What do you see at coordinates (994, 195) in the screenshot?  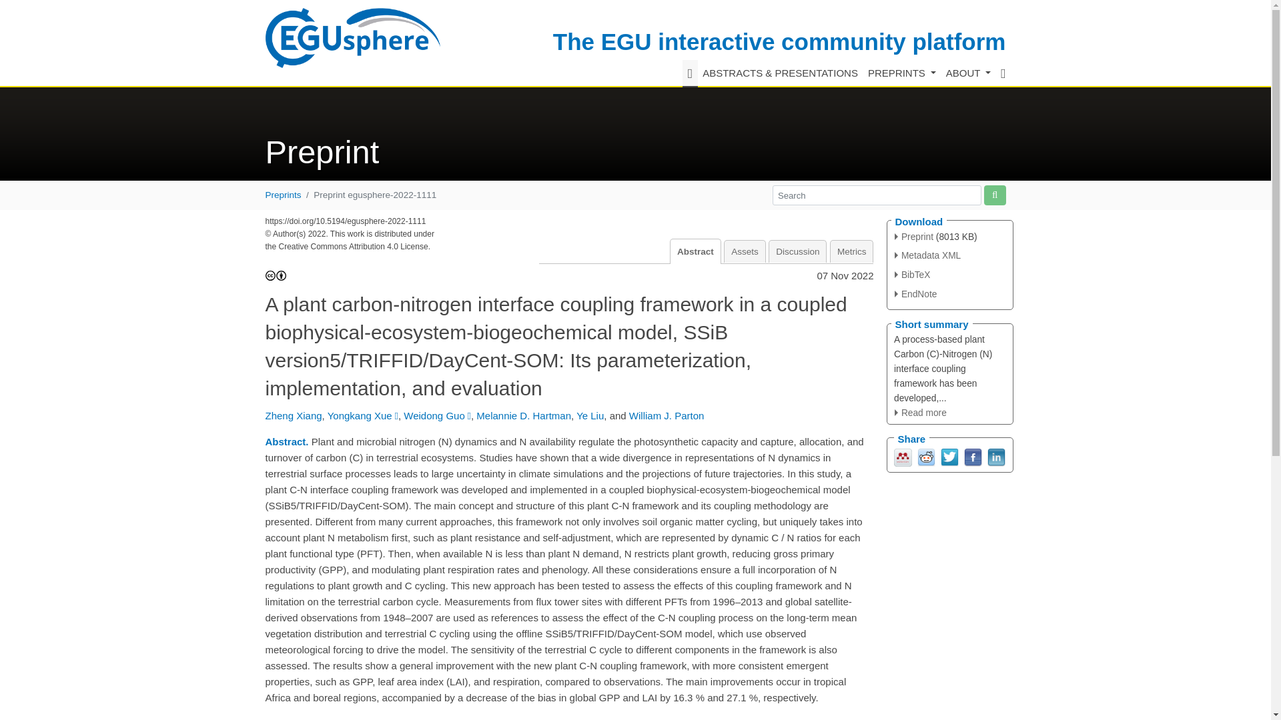 I see `Start site search` at bounding box center [994, 195].